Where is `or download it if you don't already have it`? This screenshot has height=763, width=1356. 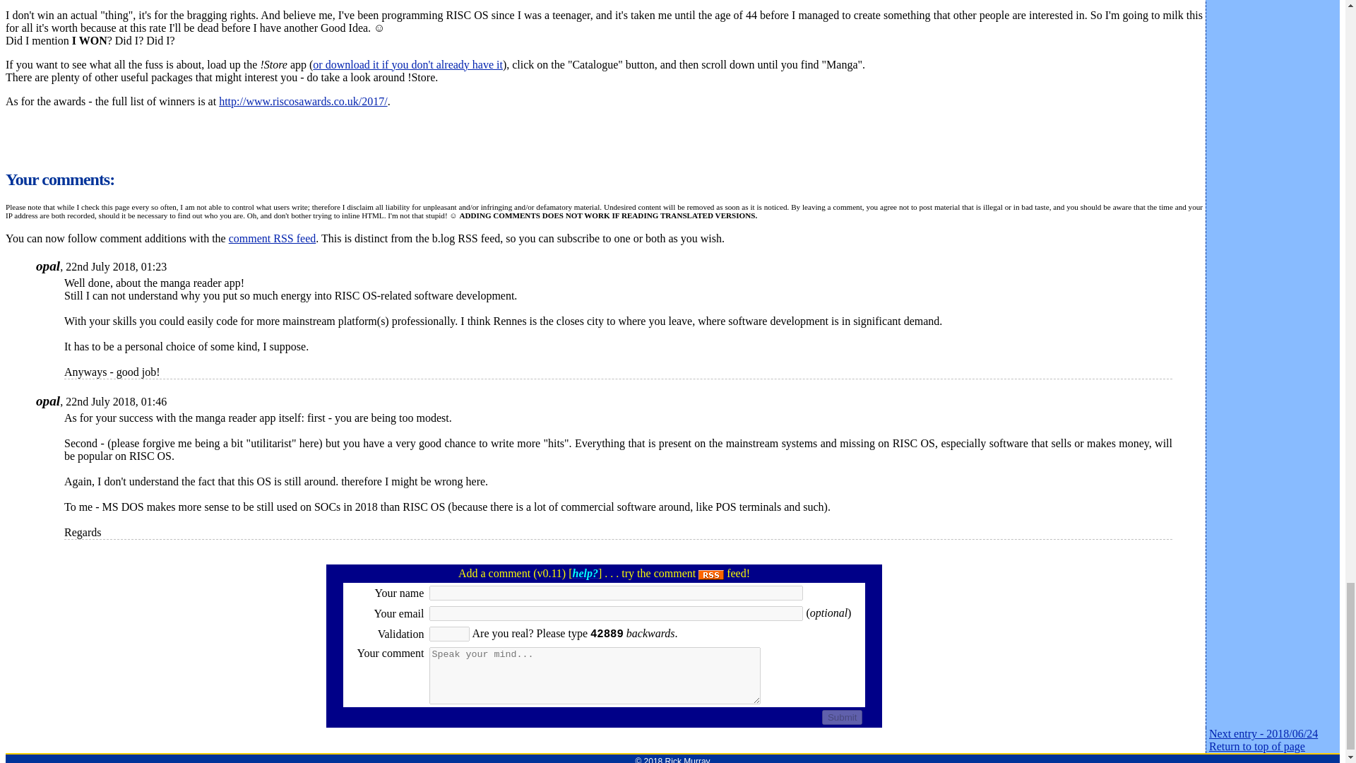 or download it if you don't already have it is located at coordinates (408, 65).